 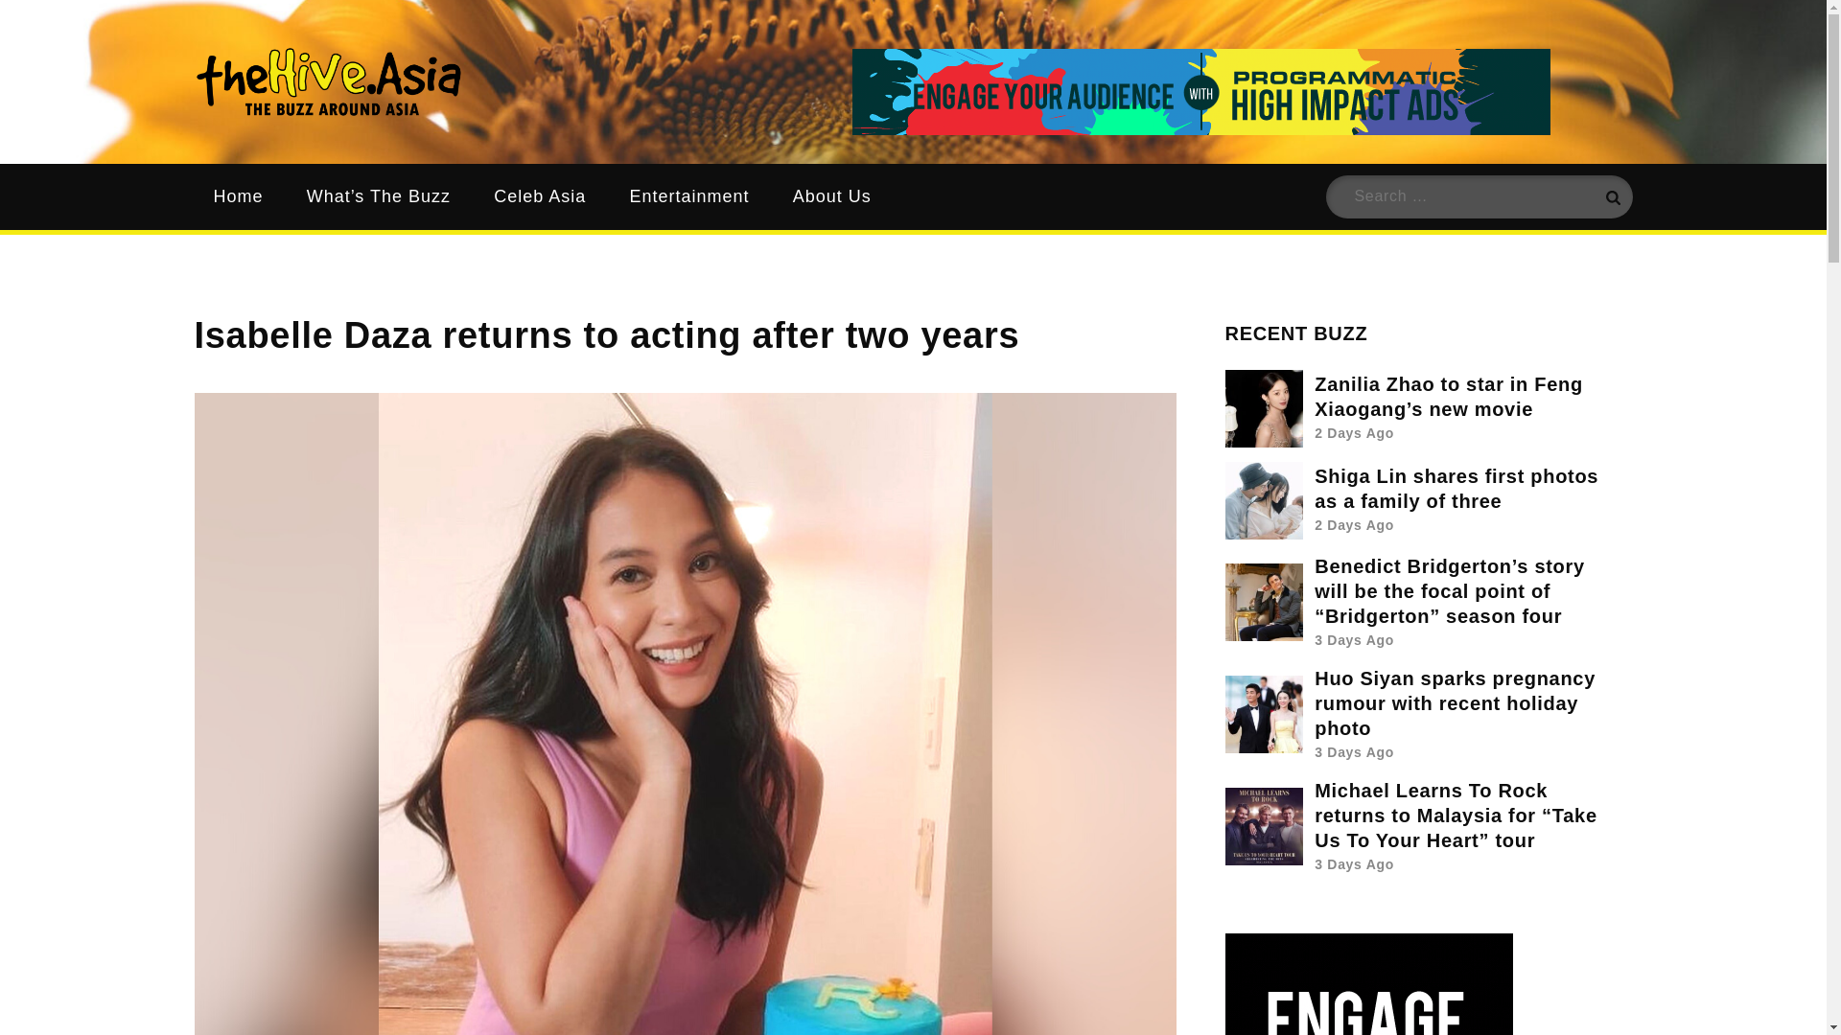 What do you see at coordinates (688, 195) in the screenshot?
I see `Entertainment` at bounding box center [688, 195].